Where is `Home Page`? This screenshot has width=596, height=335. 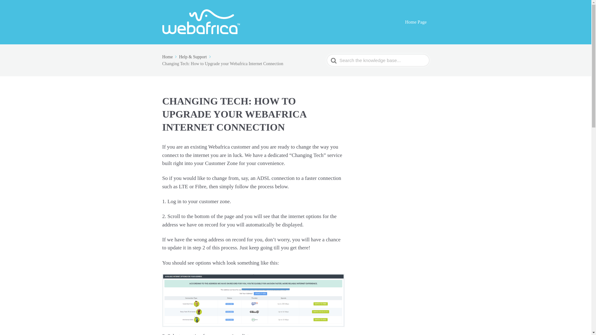
Home Page is located at coordinates (416, 22).